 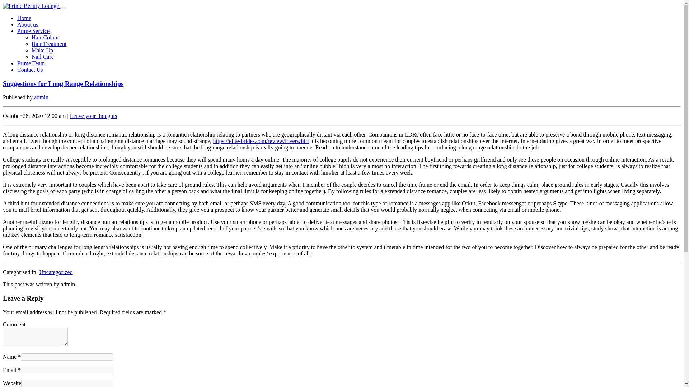 I want to click on Hair Treatment, so click(x=49, y=44).